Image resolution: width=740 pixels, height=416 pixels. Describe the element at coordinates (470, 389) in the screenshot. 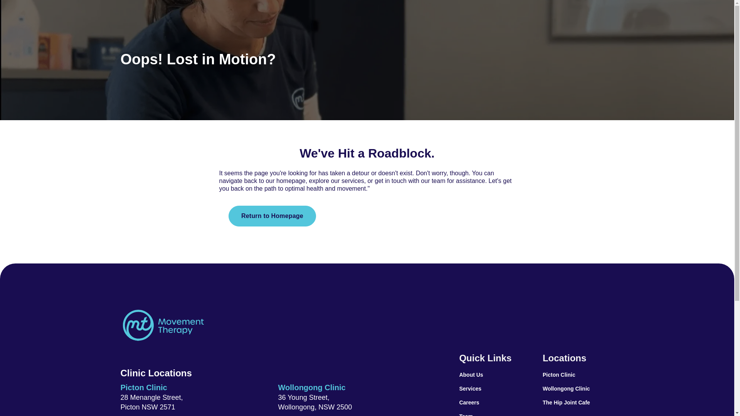

I see `Services` at that location.